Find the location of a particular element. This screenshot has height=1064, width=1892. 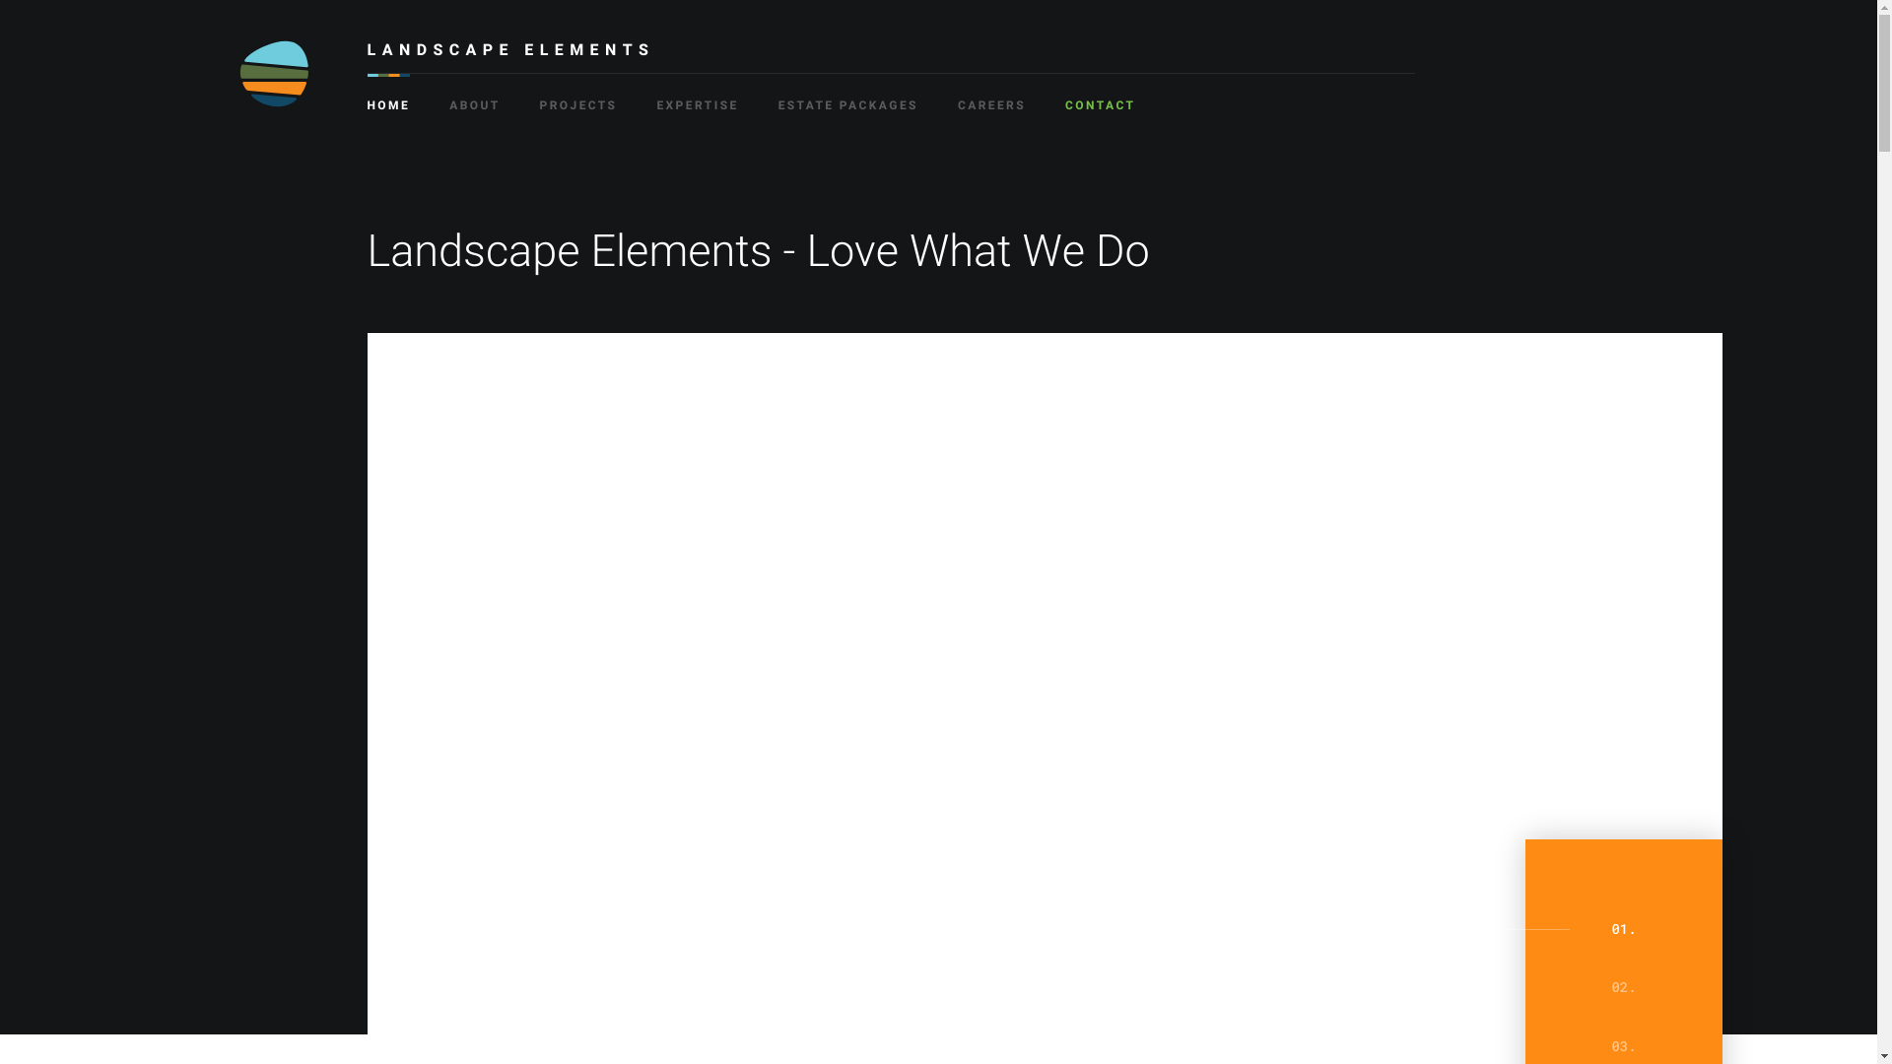

EXPERTISE is located at coordinates (698, 95).